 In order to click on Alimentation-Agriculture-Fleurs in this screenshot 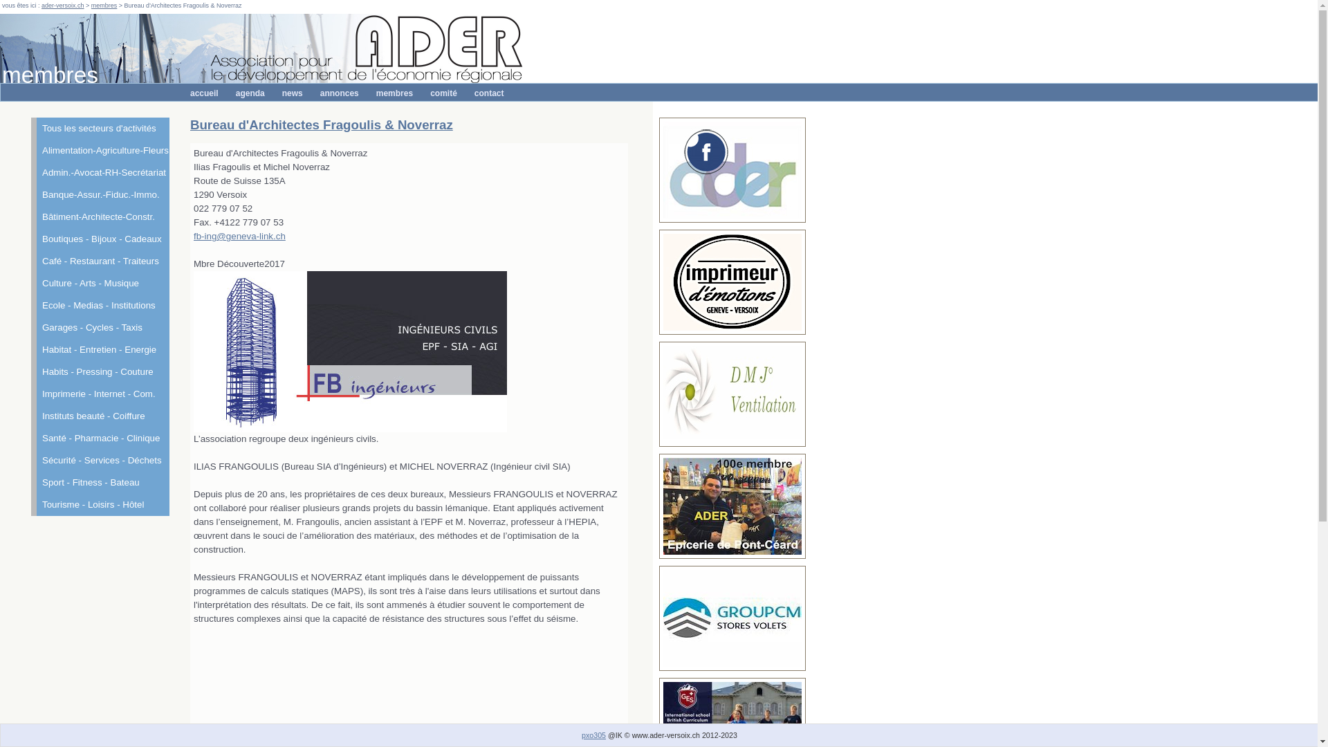, I will do `click(100, 151)`.